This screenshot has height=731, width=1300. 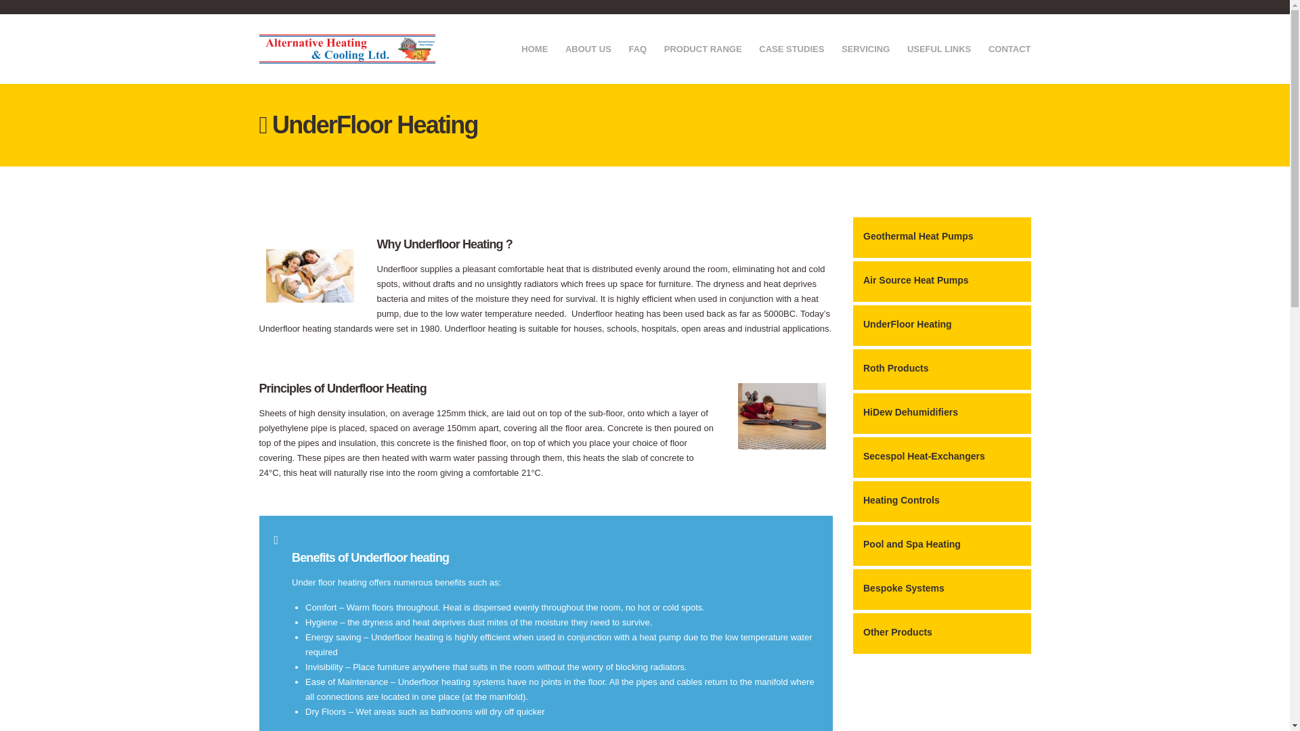 I want to click on Secespol Heat-Exchangers, so click(x=941, y=458).